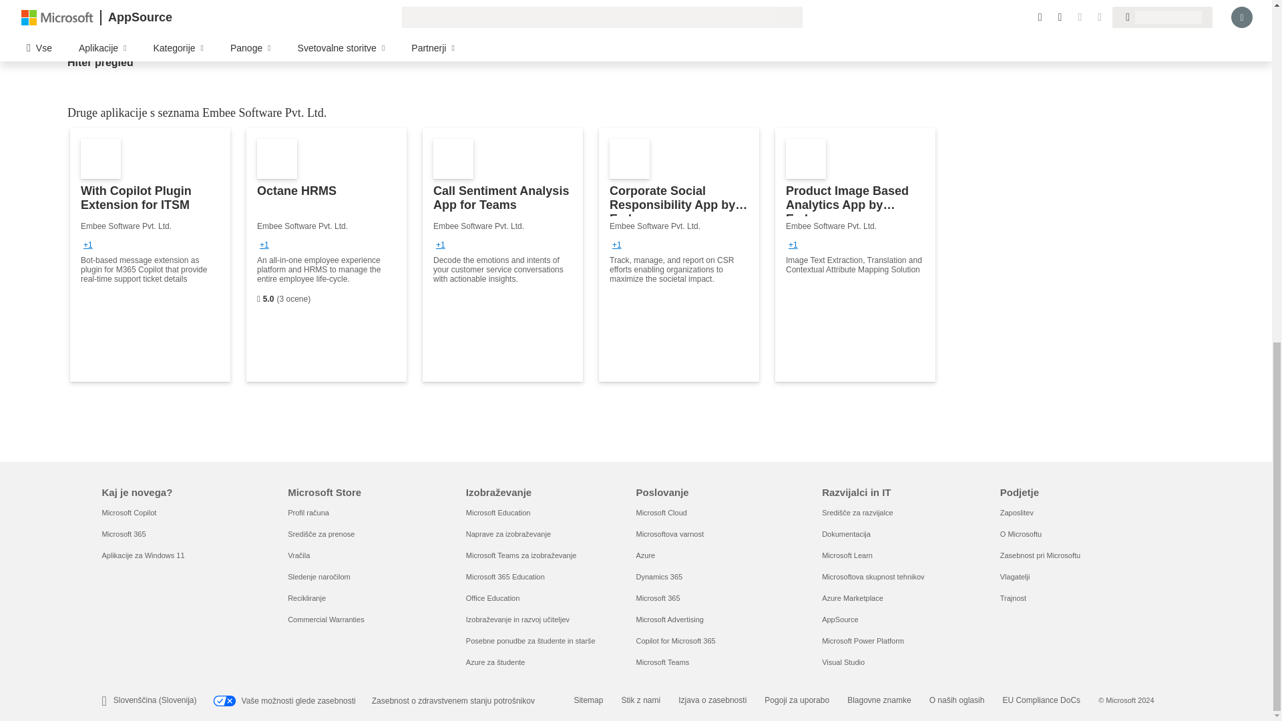  Describe the element at coordinates (128, 513) in the screenshot. I see `Microsoft Copilot` at that location.